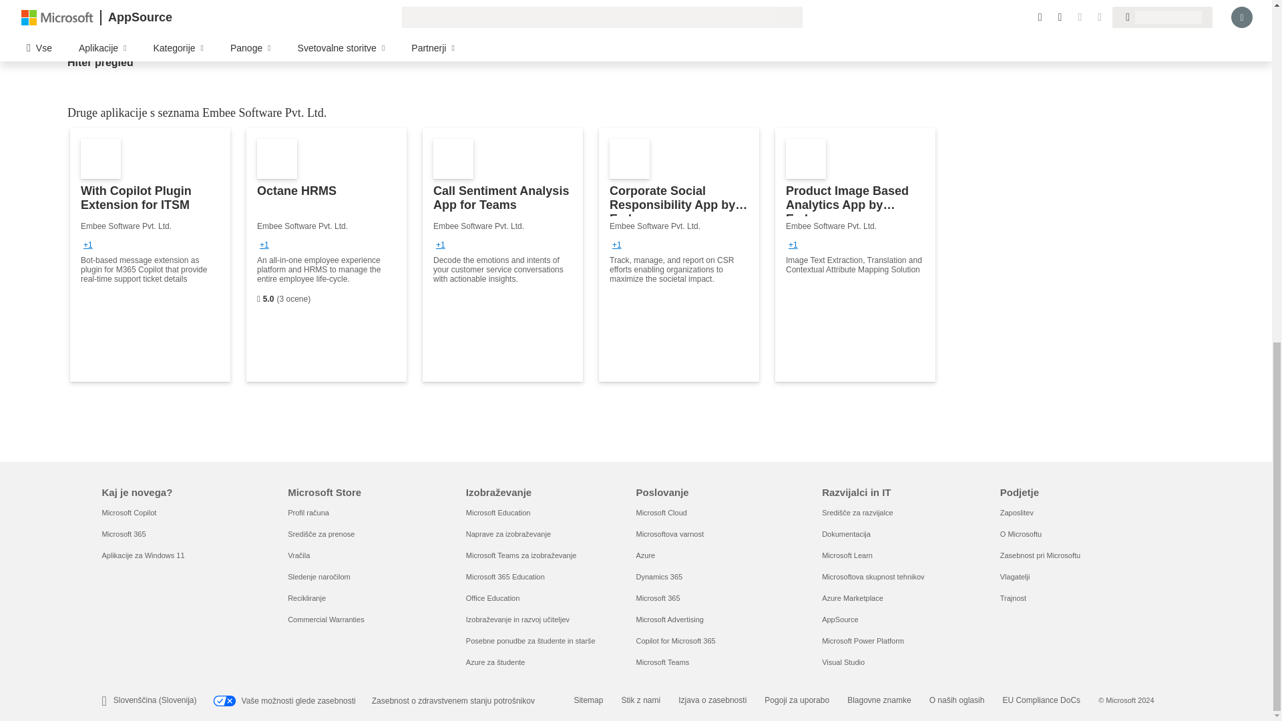  Describe the element at coordinates (128, 513) in the screenshot. I see `Microsoft Copilot` at that location.